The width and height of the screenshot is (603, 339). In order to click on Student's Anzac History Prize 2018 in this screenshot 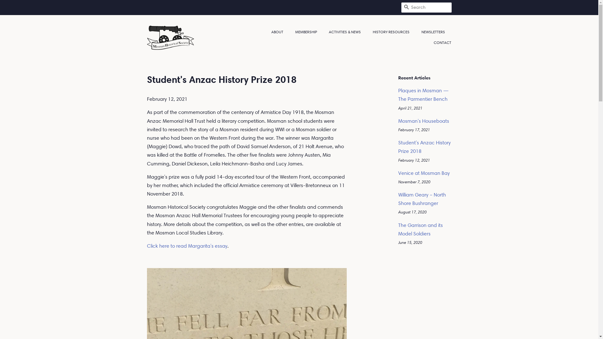, I will do `click(425, 147)`.